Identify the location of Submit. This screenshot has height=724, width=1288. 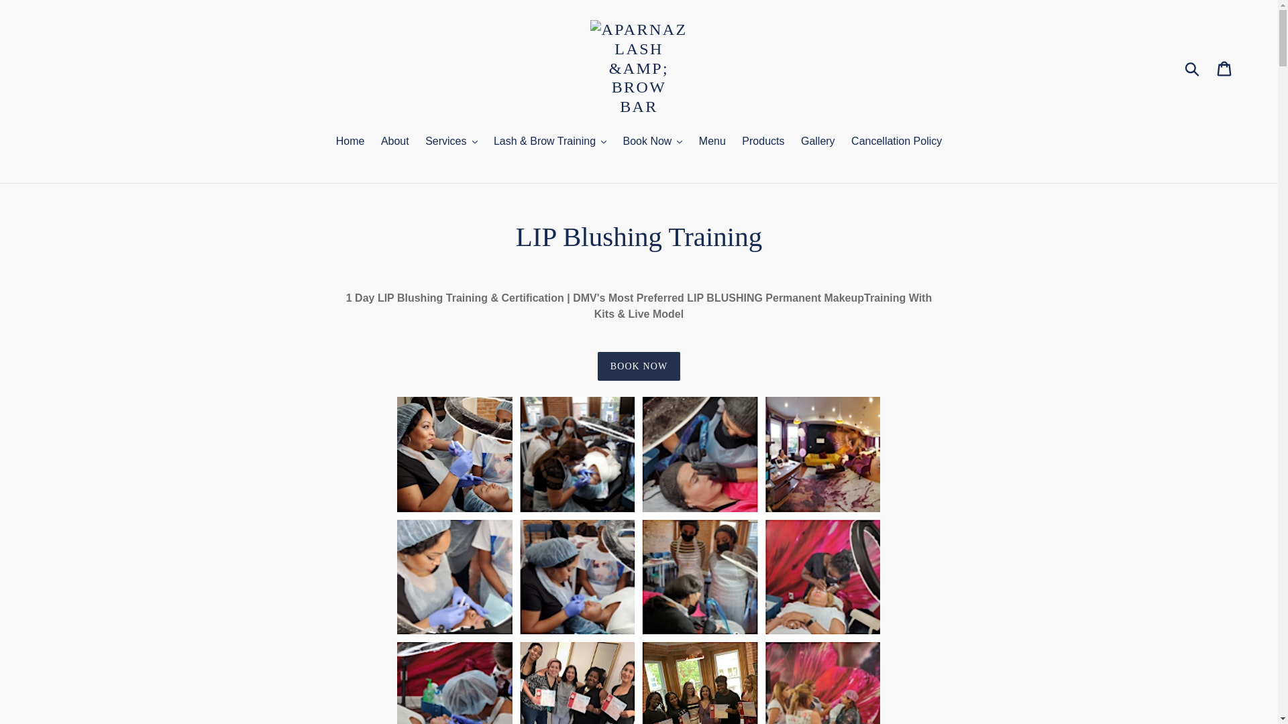
(1193, 68).